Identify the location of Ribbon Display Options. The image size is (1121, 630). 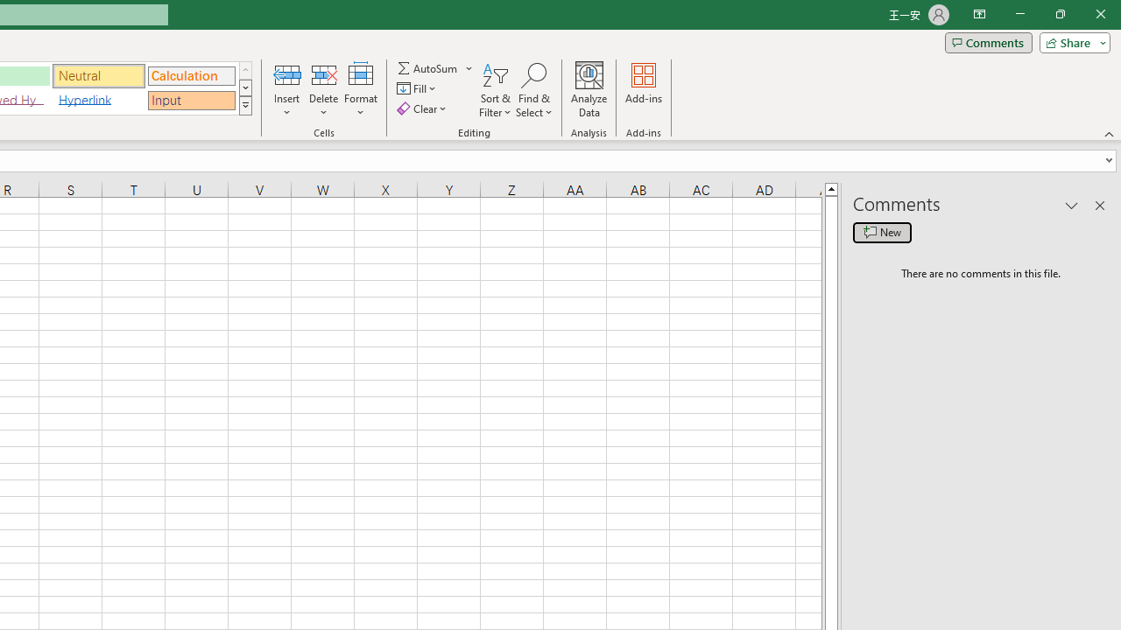
(979, 14).